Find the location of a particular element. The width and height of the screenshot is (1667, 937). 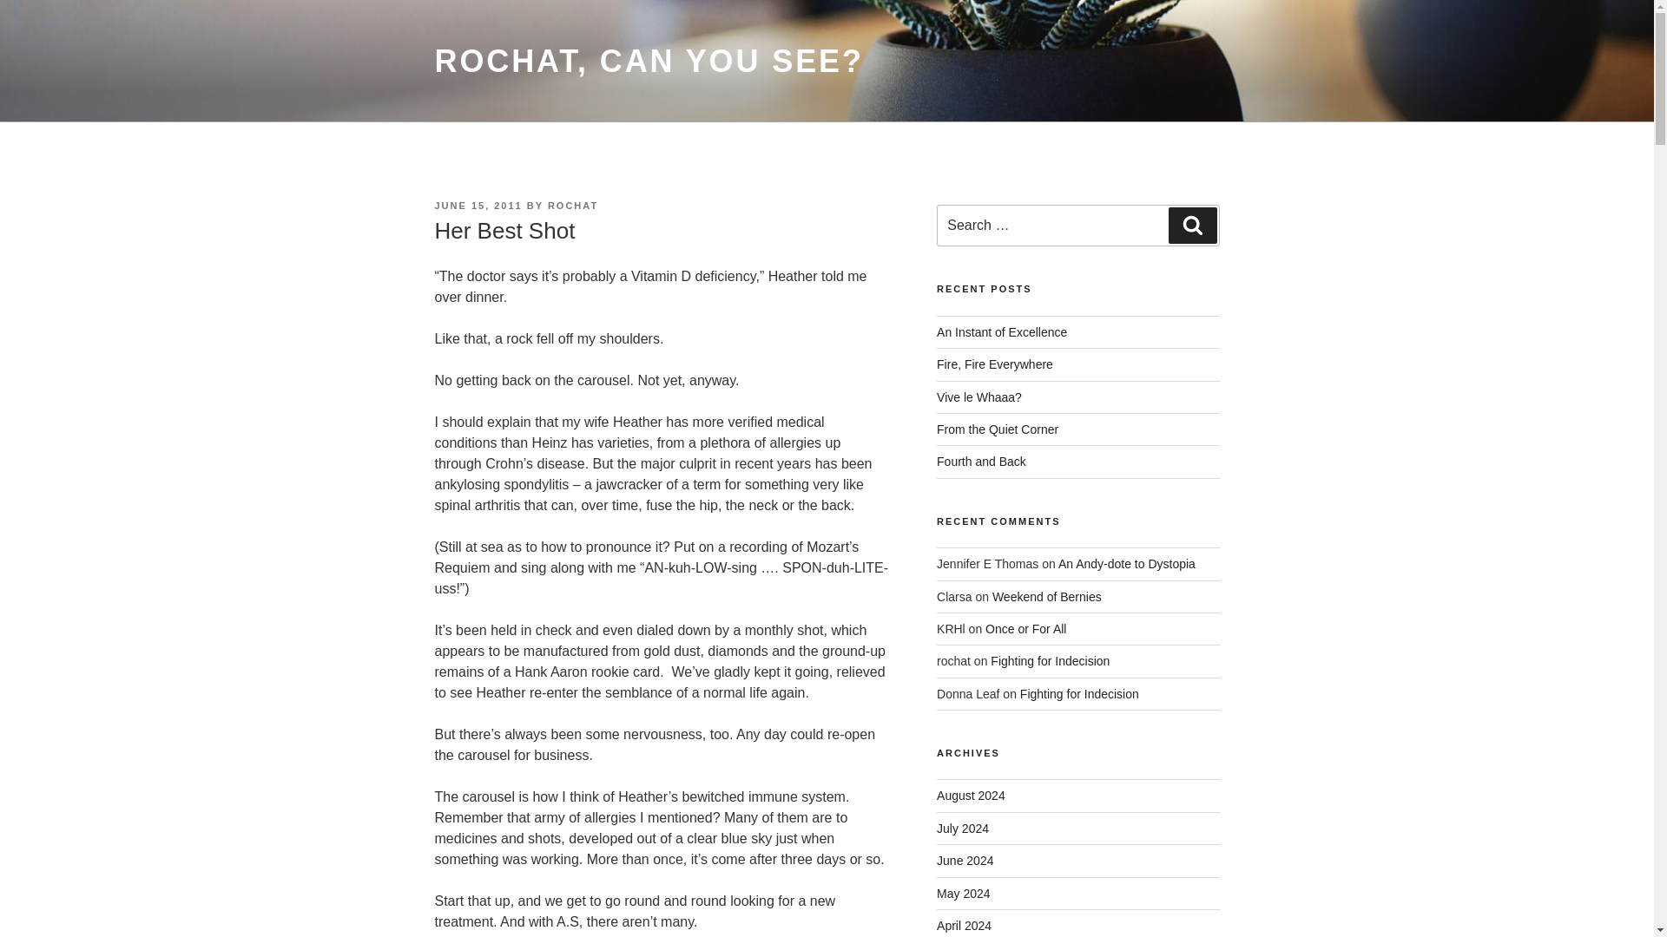

April 2024 is located at coordinates (964, 925).